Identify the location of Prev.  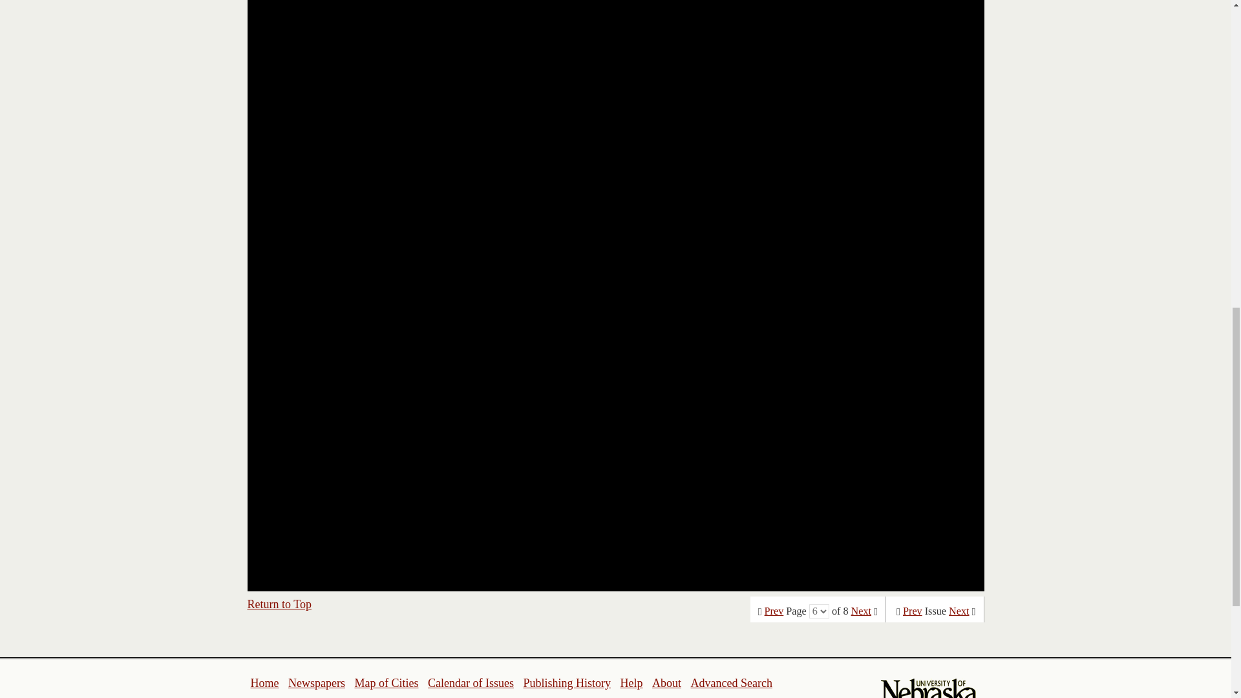
(913, 611).